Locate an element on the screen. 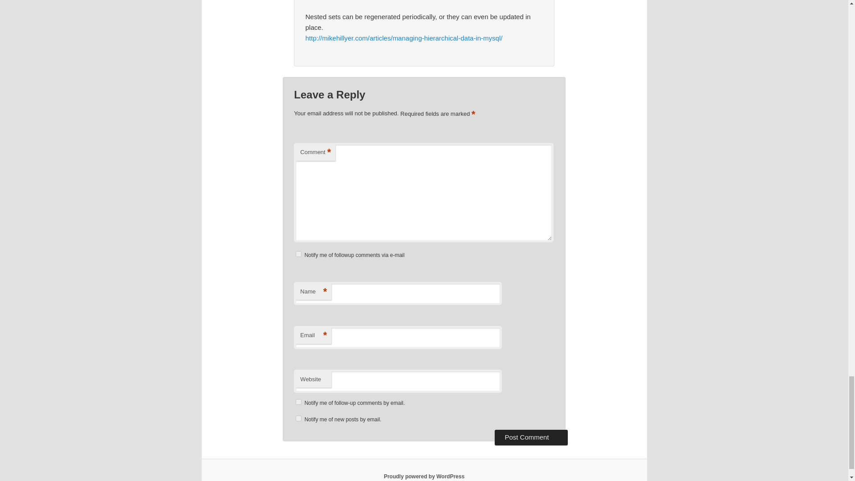 The image size is (855, 481). subscribe is located at coordinates (298, 402).